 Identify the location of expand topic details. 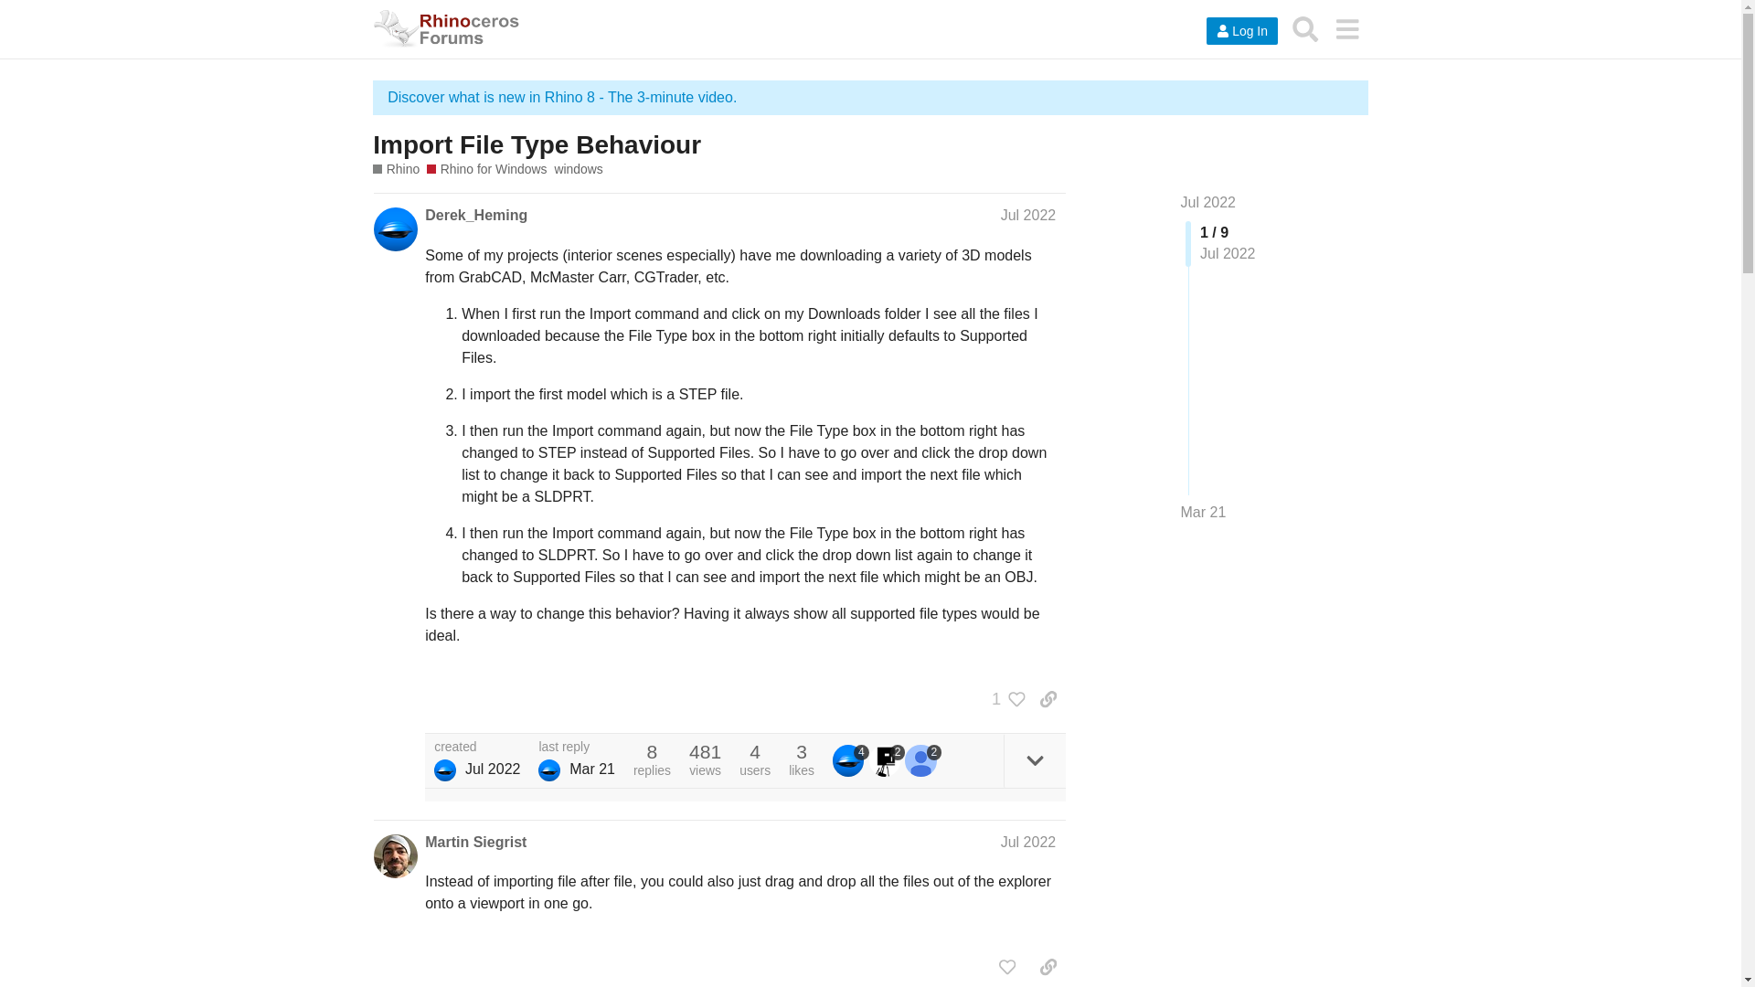
(1035, 760).